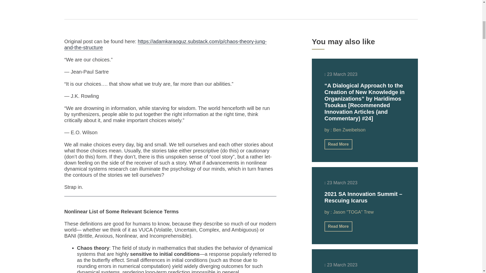 The width and height of the screenshot is (486, 273). What do you see at coordinates (338, 144) in the screenshot?
I see `Read More` at bounding box center [338, 144].